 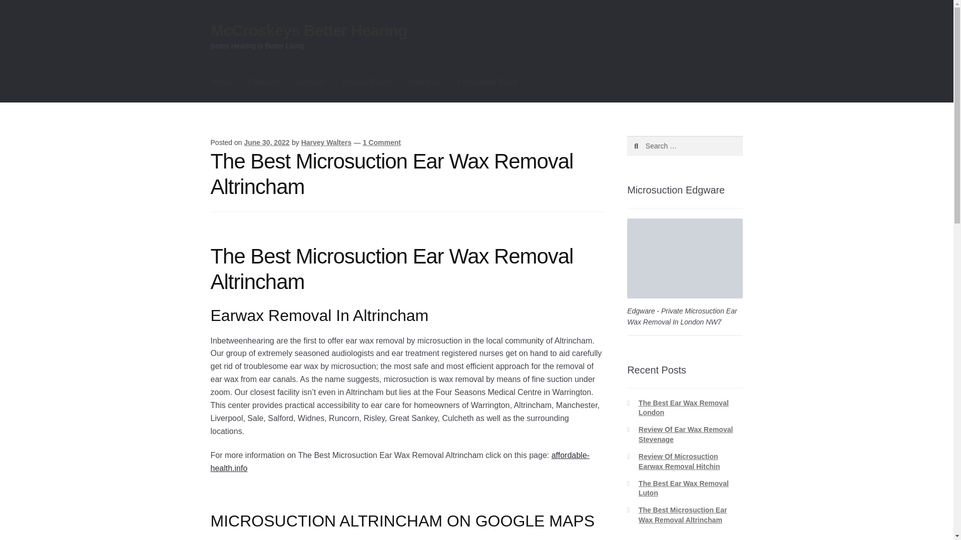 What do you see at coordinates (424, 82) in the screenshot?
I see `About Us` at bounding box center [424, 82].